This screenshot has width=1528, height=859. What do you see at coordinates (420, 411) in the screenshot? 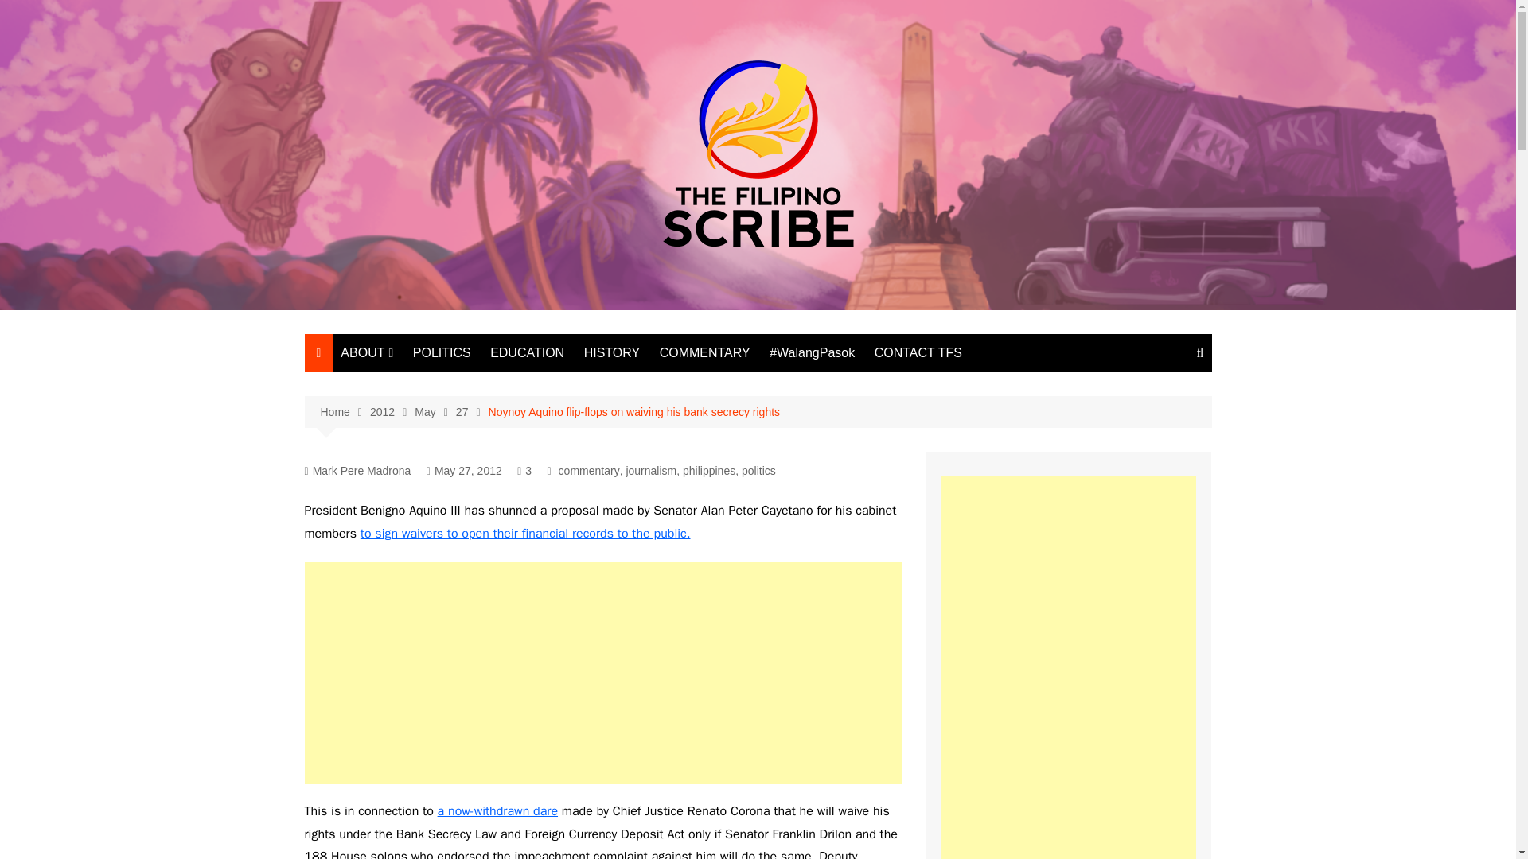
I see `THE OWNER` at bounding box center [420, 411].